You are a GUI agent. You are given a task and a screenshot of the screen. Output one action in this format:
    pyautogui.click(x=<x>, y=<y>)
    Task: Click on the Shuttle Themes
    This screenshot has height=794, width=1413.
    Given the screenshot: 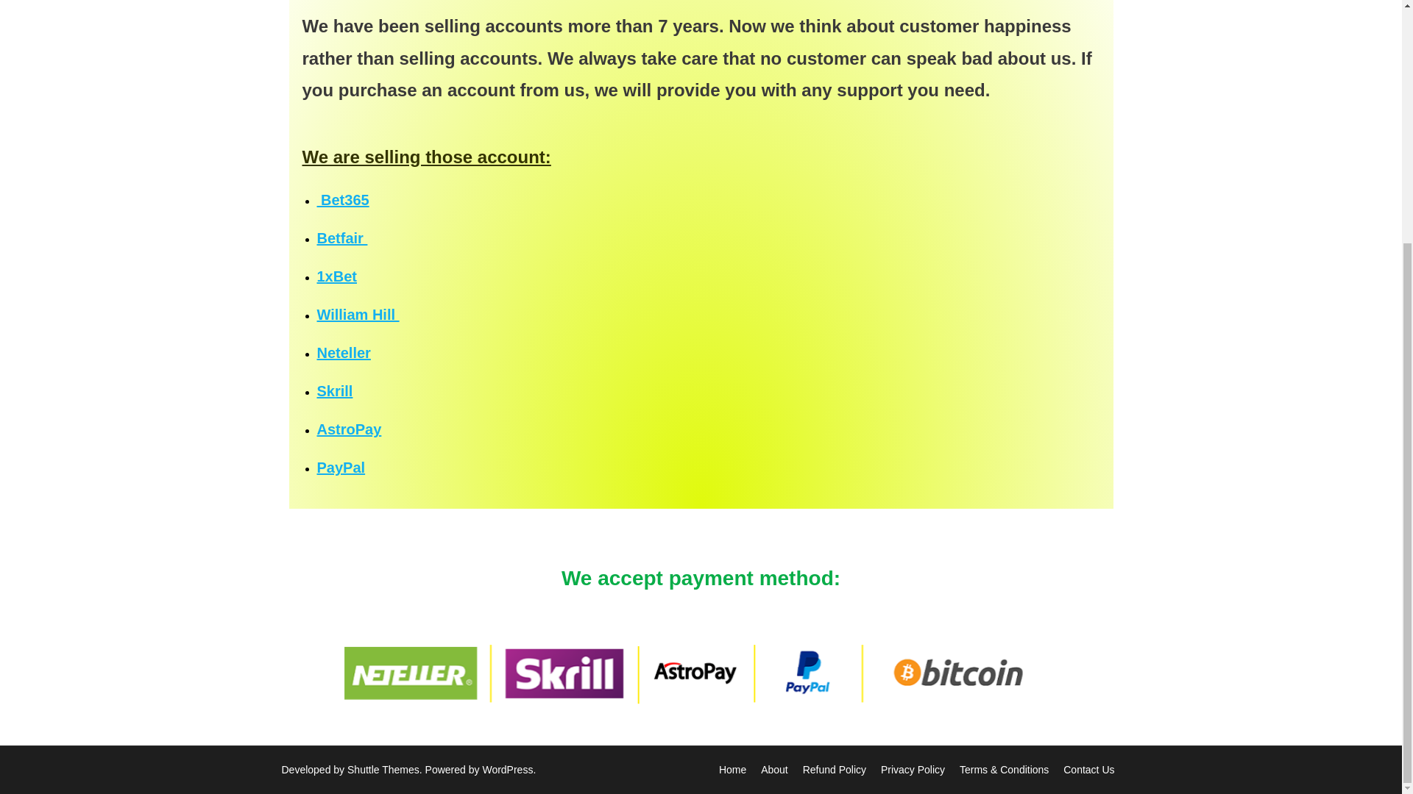 What is the action you would take?
    pyautogui.click(x=383, y=769)
    